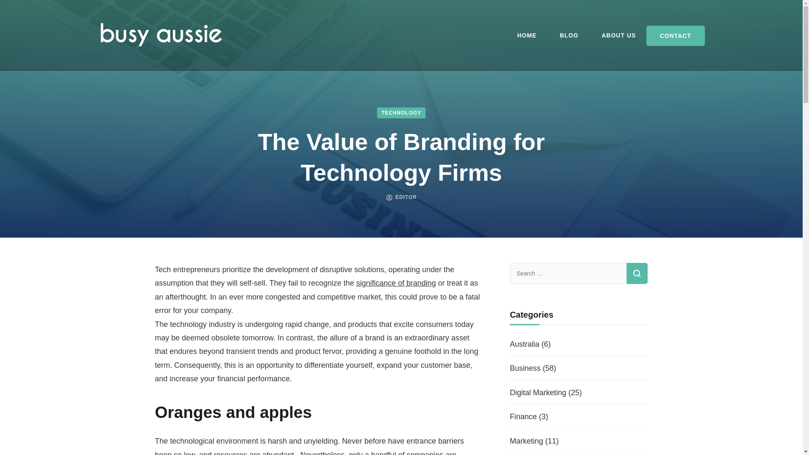 This screenshot has height=455, width=809. What do you see at coordinates (619, 35) in the screenshot?
I see `ABOUT US` at bounding box center [619, 35].